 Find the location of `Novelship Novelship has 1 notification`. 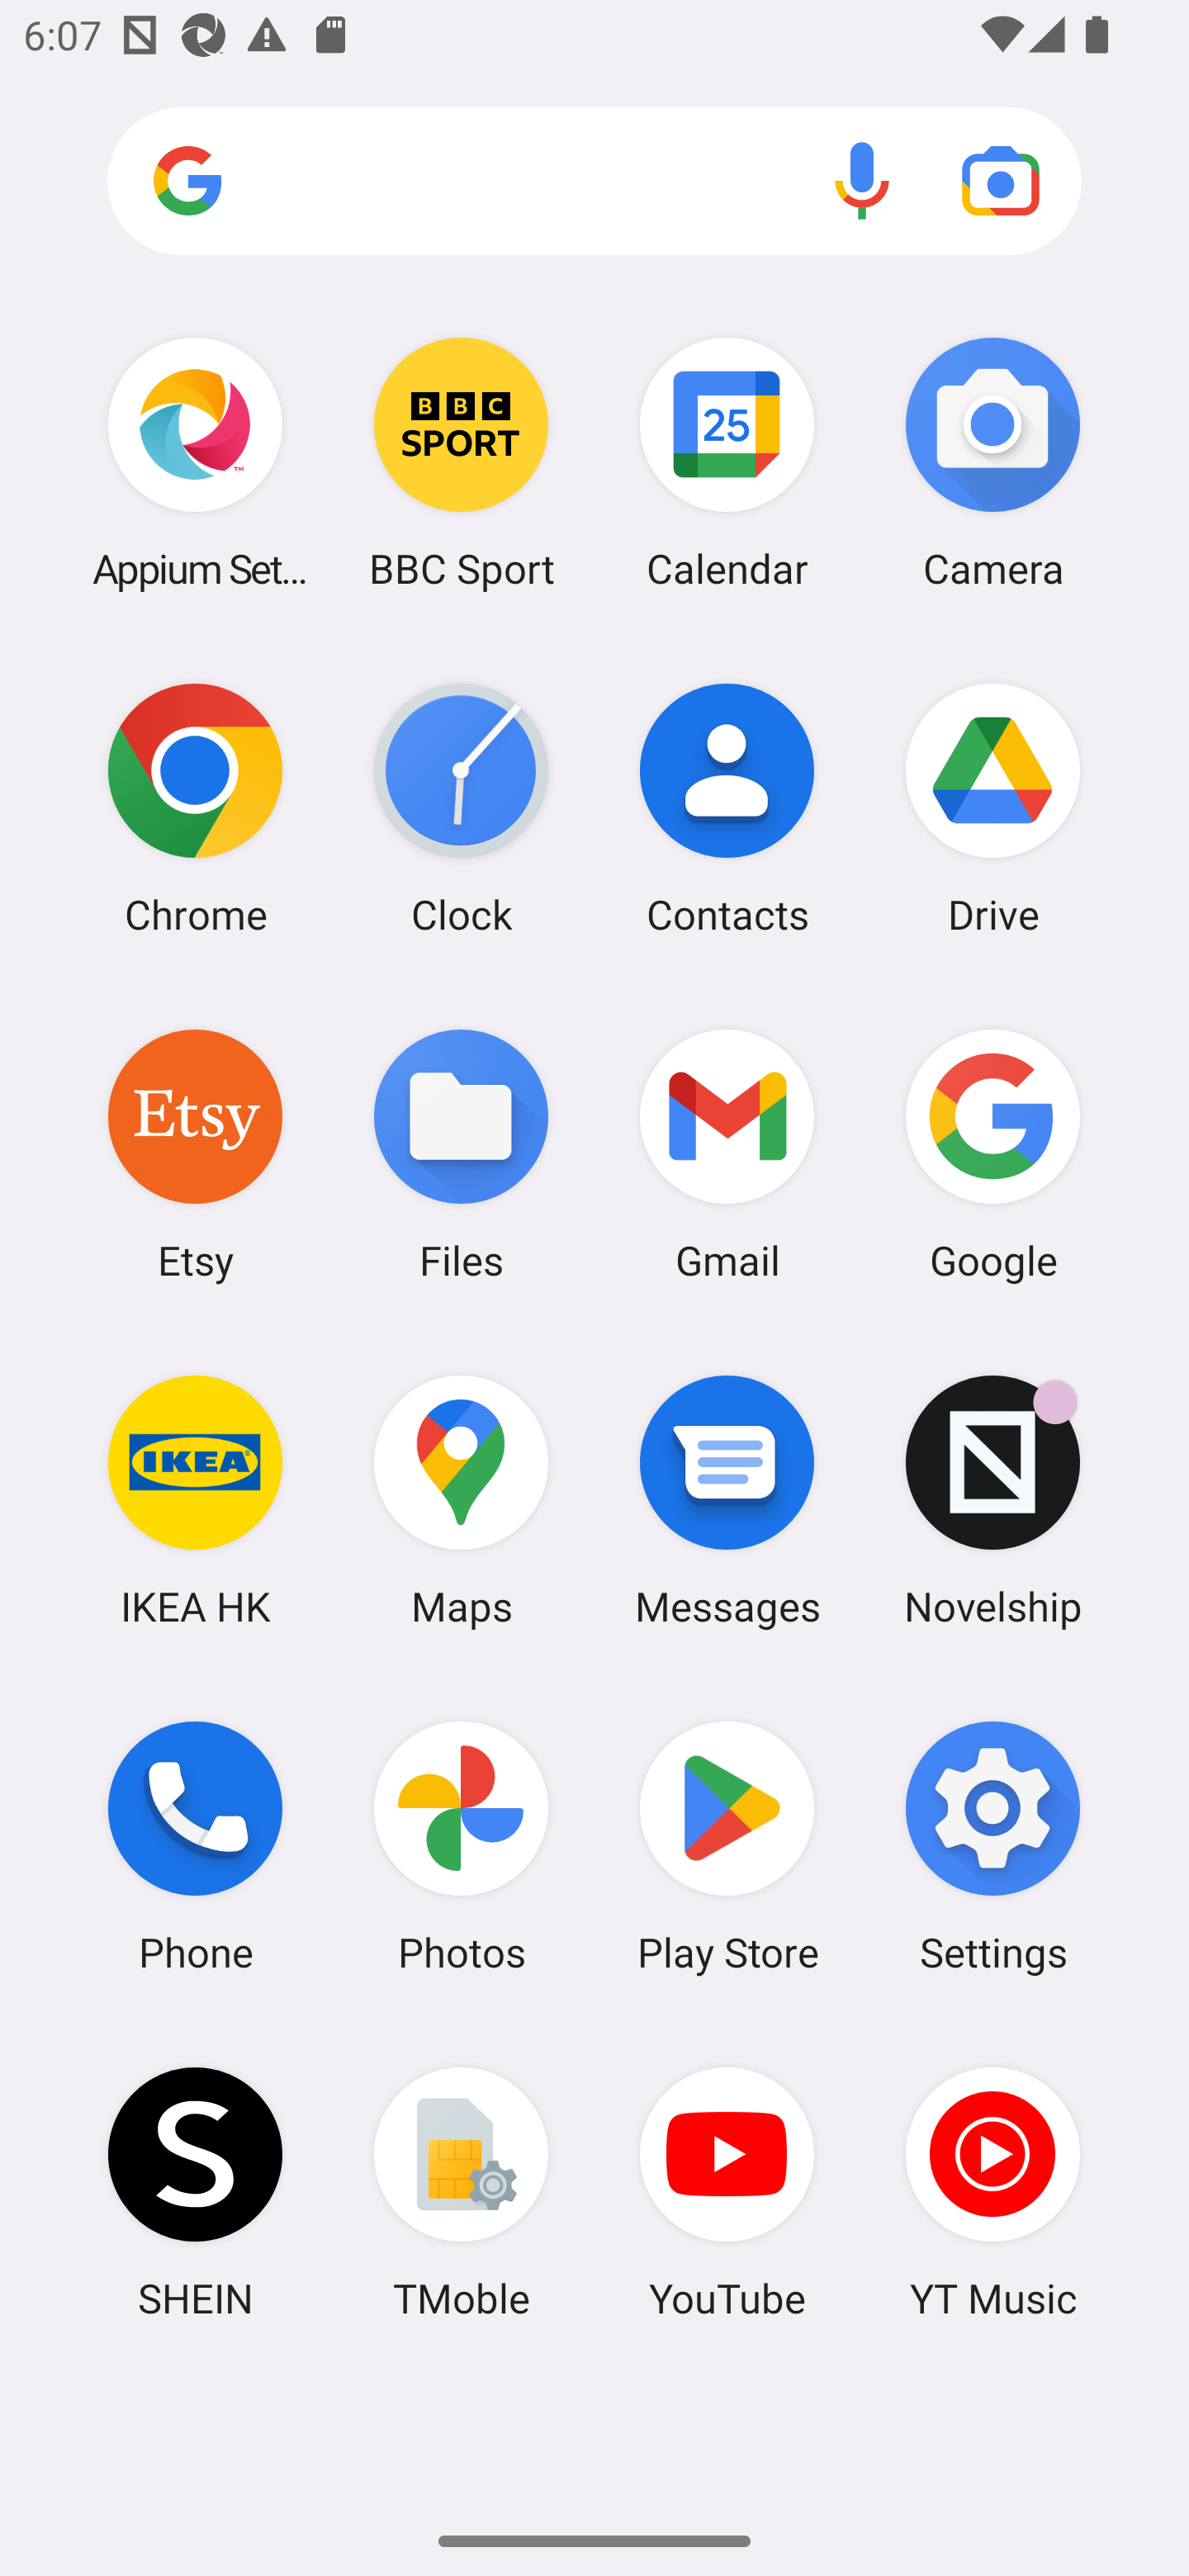

Novelship Novelship has 1 notification is located at coordinates (992, 1500).